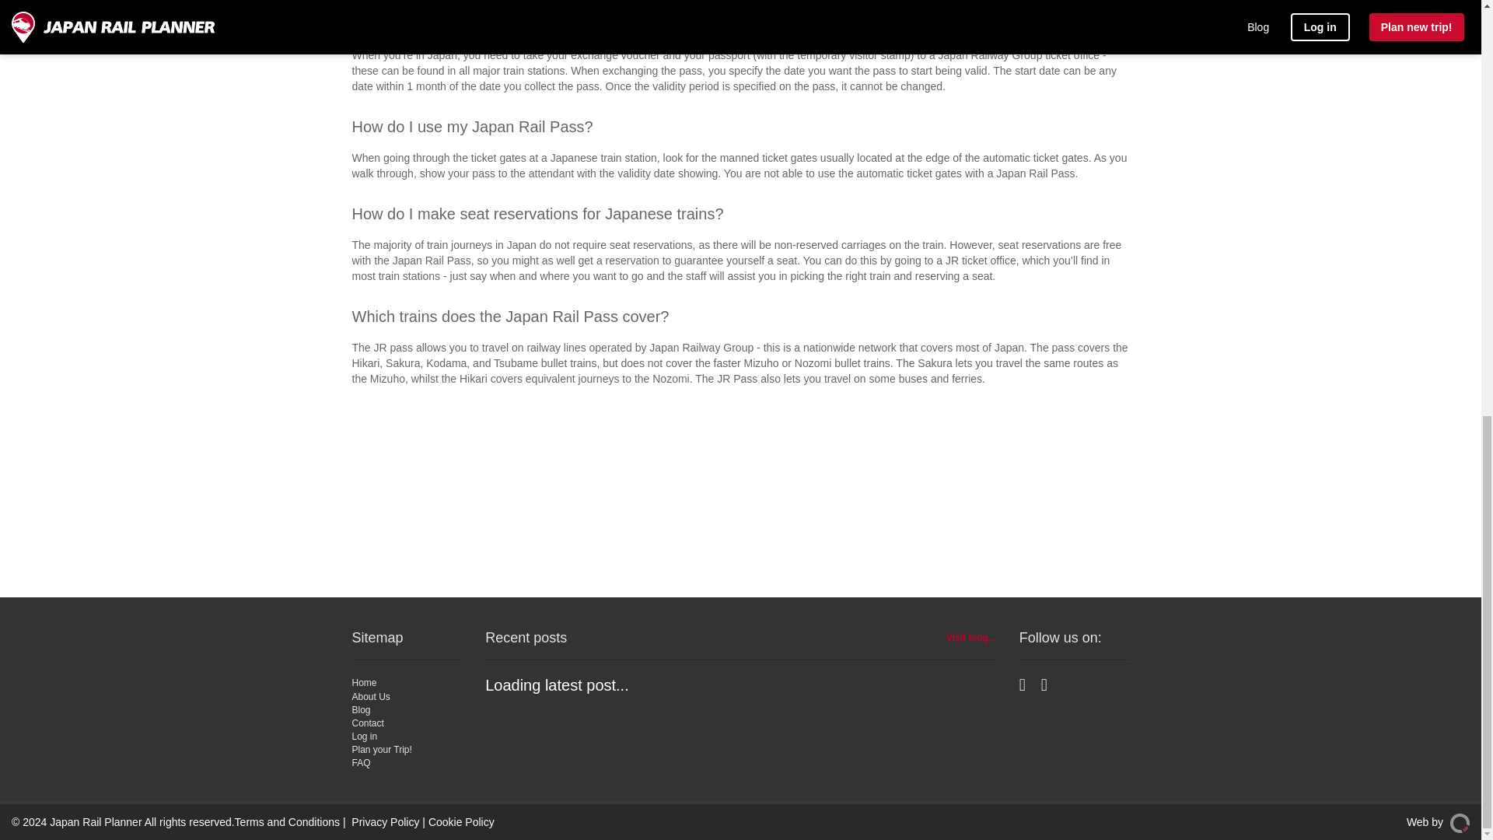 The height and width of the screenshot is (840, 1493). What do you see at coordinates (367, 723) in the screenshot?
I see `Contact` at bounding box center [367, 723].